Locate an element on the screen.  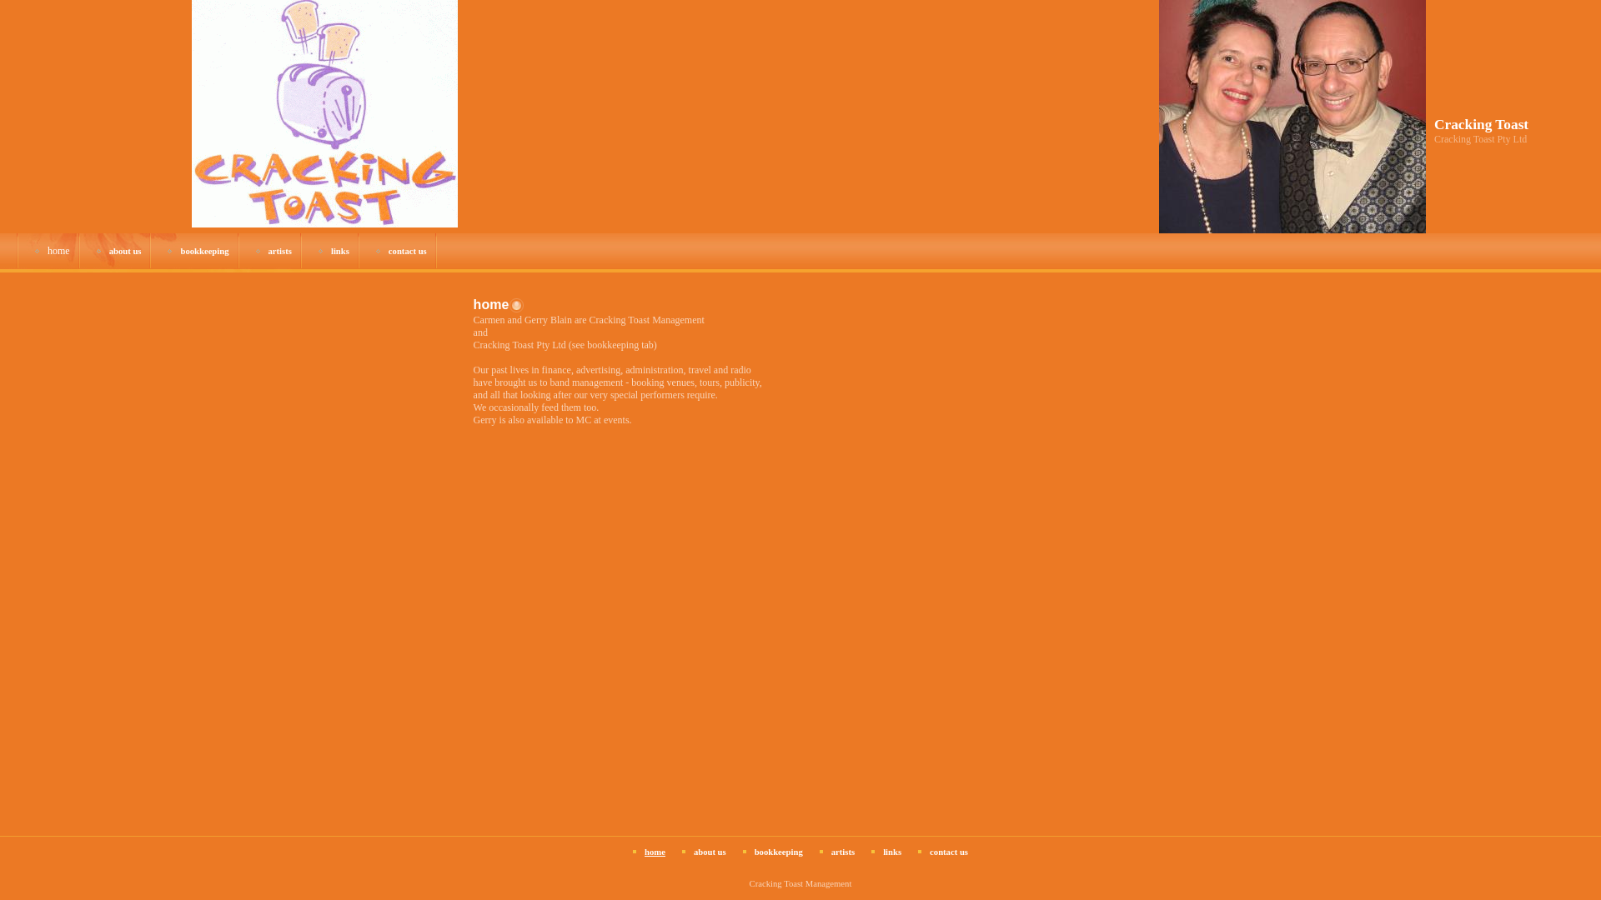
bookkeeping is located at coordinates (204, 252).